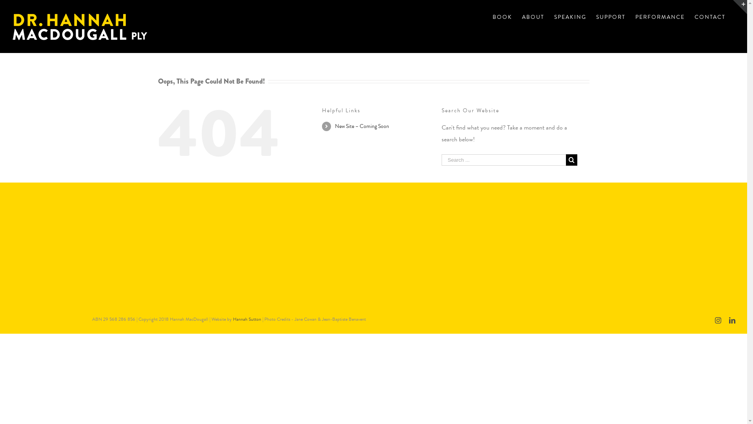 This screenshot has width=753, height=424. I want to click on LinkedIn, so click(732, 320).